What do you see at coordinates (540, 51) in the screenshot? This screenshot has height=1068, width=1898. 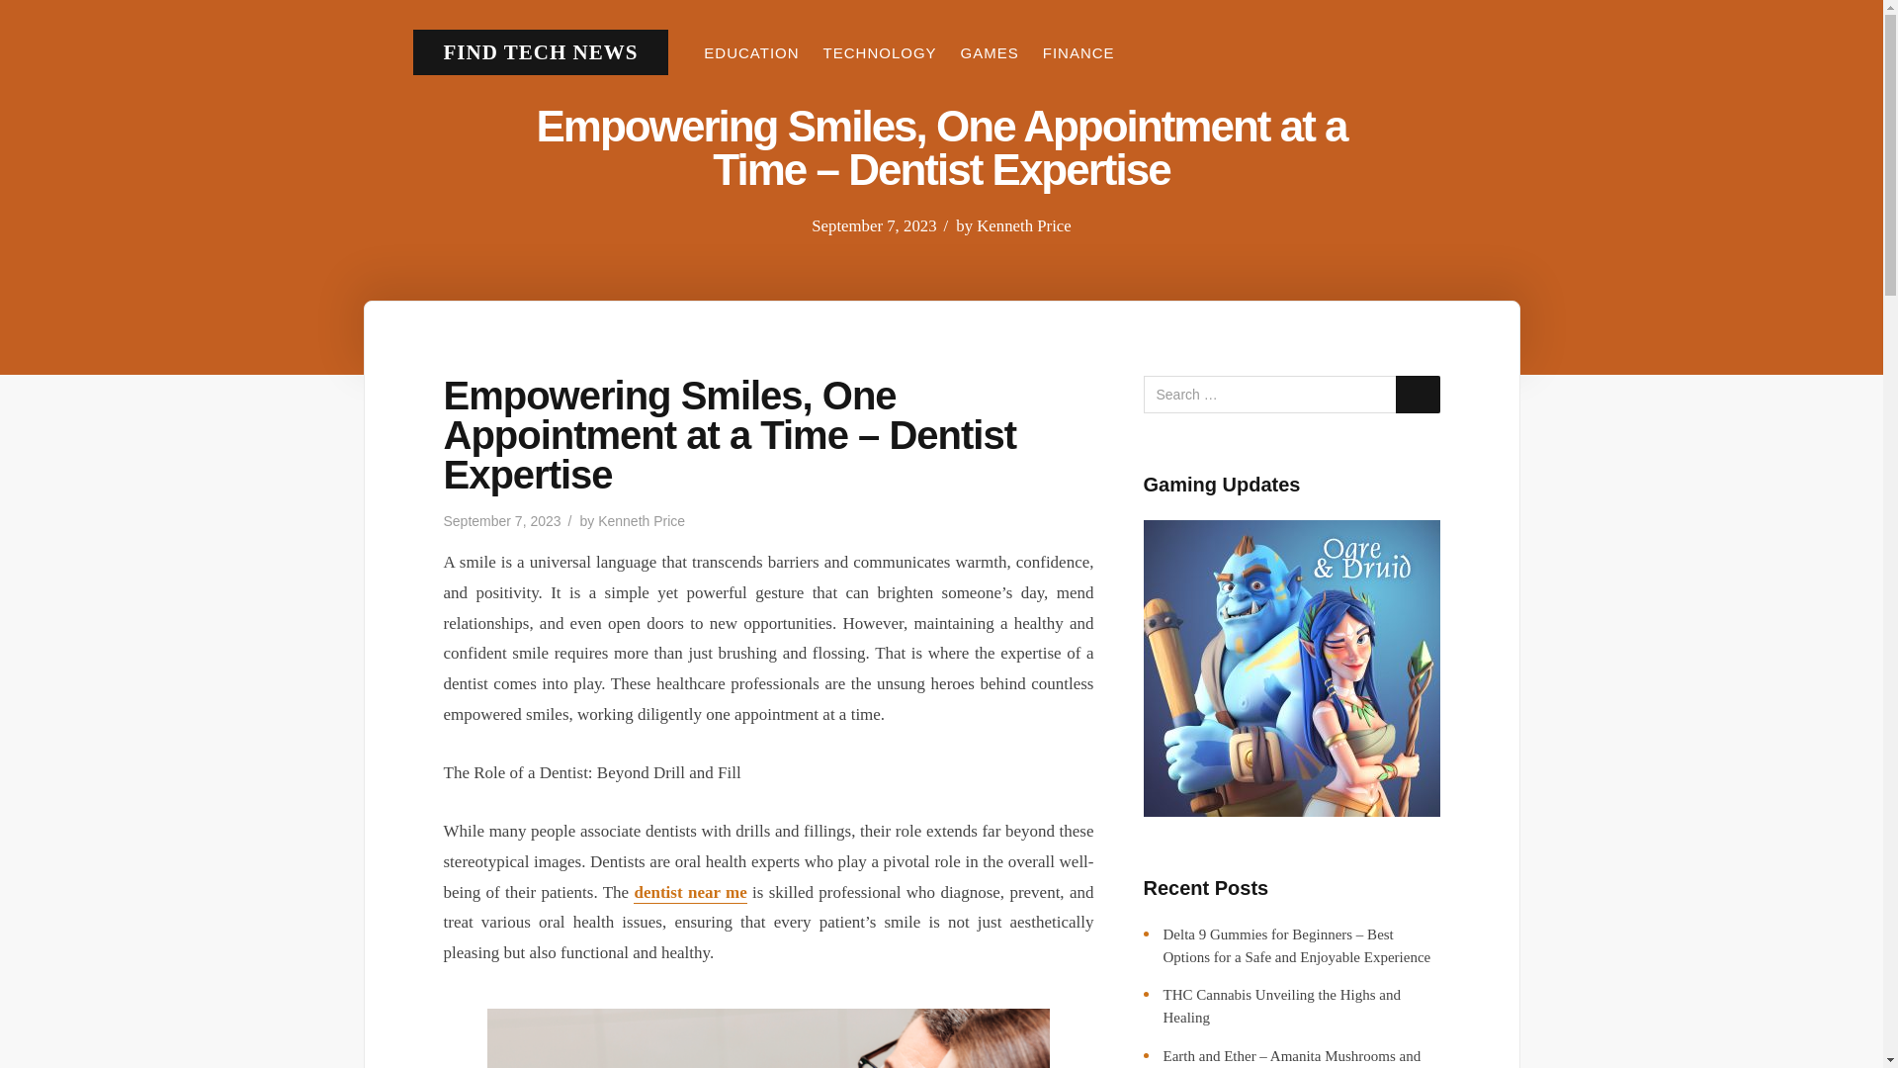 I see `FIND TECH NEWS` at bounding box center [540, 51].